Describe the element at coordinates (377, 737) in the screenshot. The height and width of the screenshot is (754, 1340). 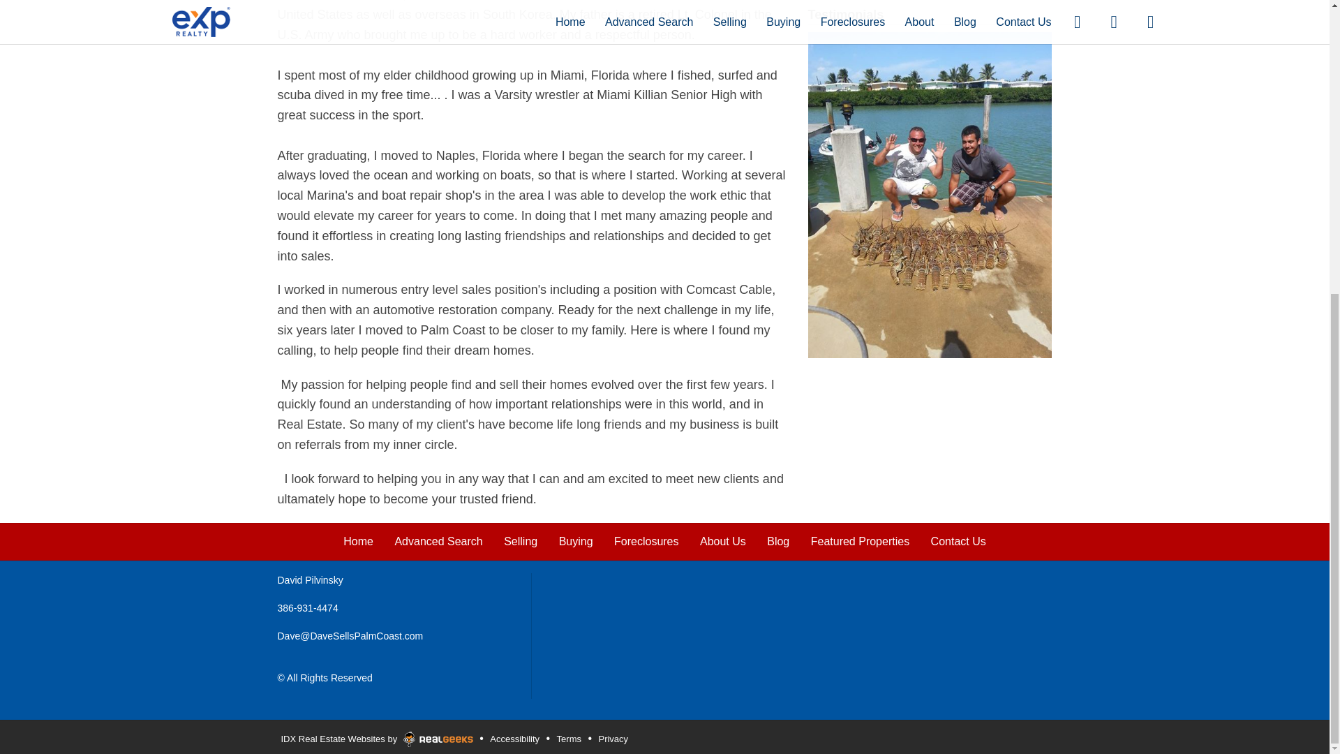
I see `IDX Real Estate Websites by` at that location.